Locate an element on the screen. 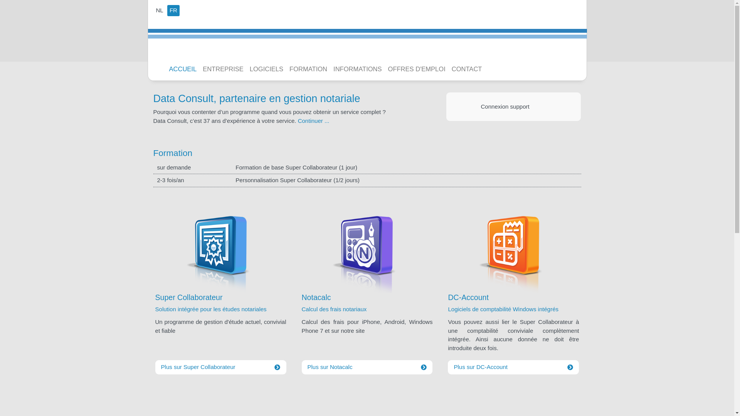 The image size is (740, 416). DC-Account is located at coordinates (513, 299).